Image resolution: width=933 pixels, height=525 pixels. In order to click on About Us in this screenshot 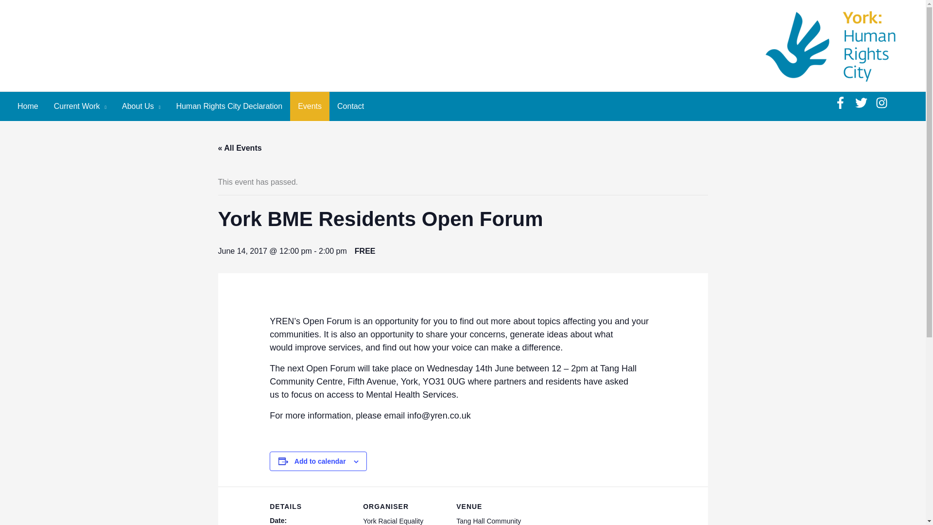, I will do `click(141, 106)`.